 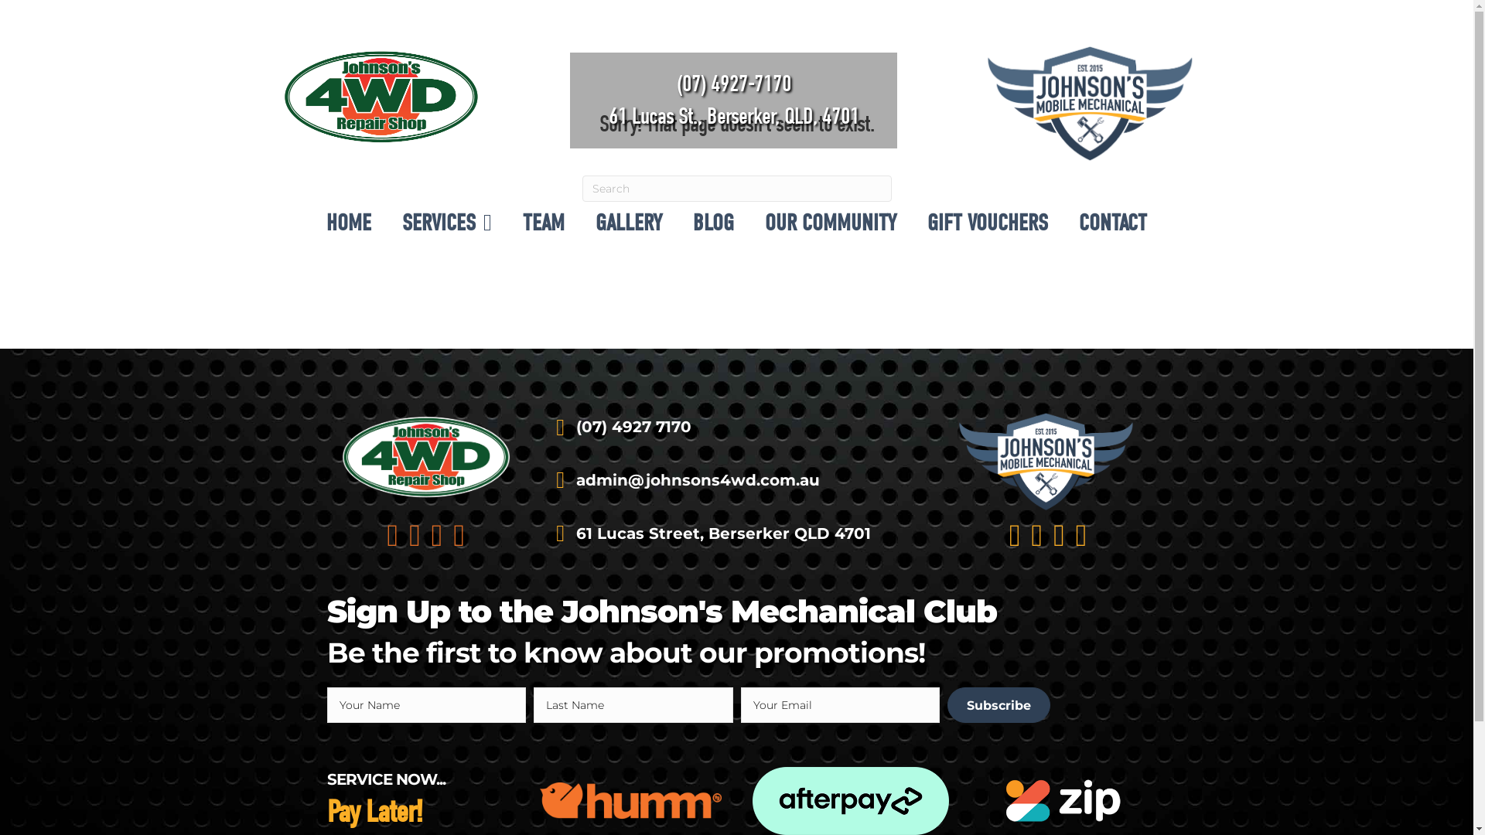 What do you see at coordinates (425, 457) in the screenshot?
I see `Johnsons-4WD-Repair-Shop-Rockhampton` at bounding box center [425, 457].